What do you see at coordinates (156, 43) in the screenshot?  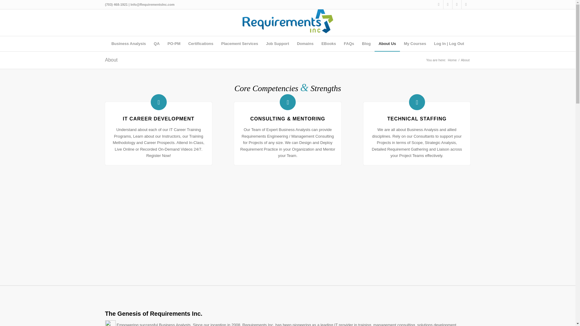 I see `QA` at bounding box center [156, 43].